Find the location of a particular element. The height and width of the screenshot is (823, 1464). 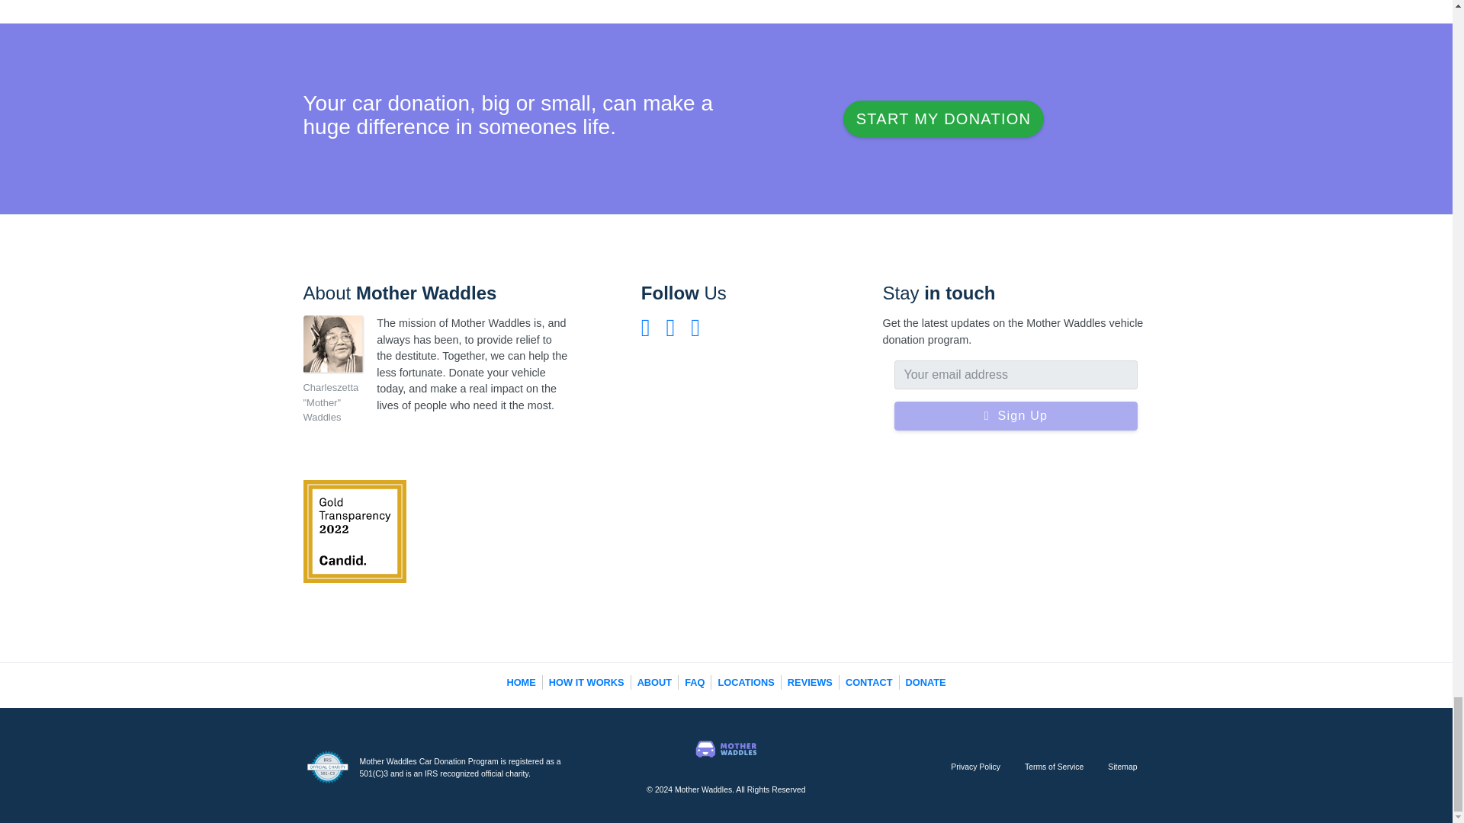

START MY DONATION is located at coordinates (942, 119).